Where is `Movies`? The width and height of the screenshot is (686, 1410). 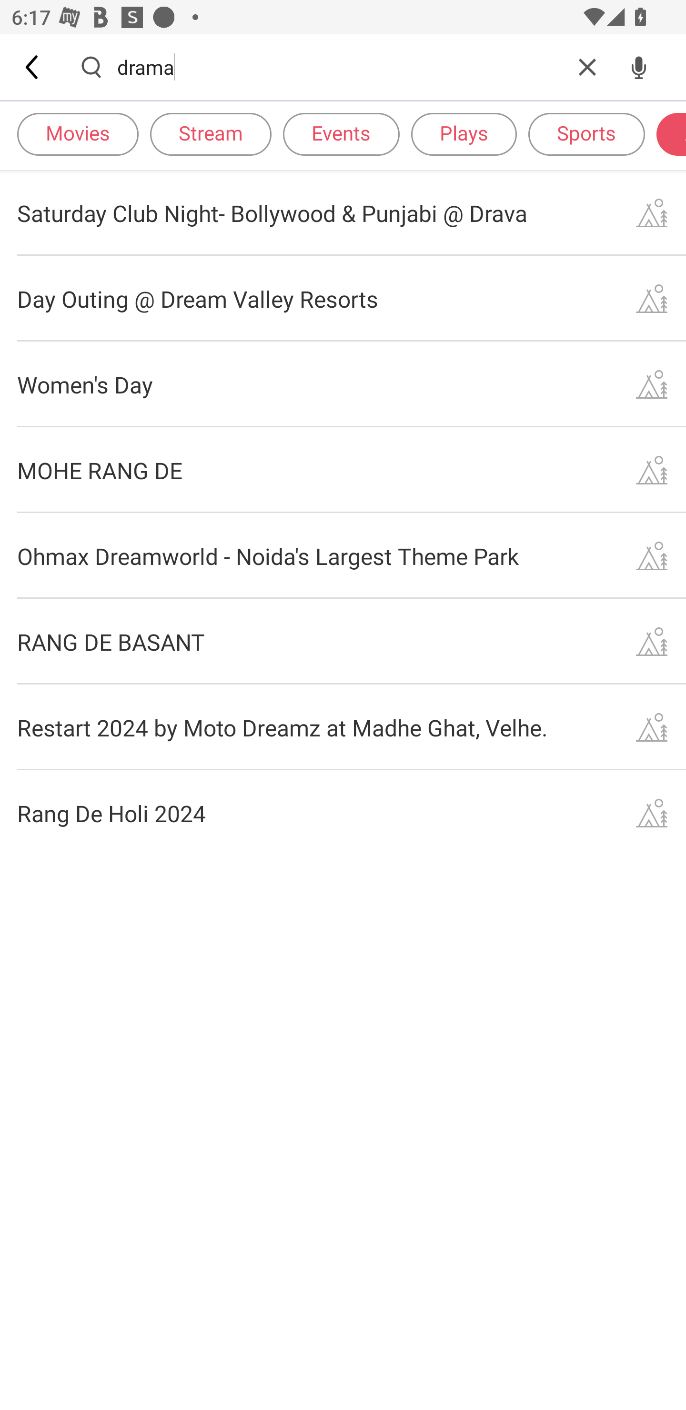 Movies is located at coordinates (78, 133).